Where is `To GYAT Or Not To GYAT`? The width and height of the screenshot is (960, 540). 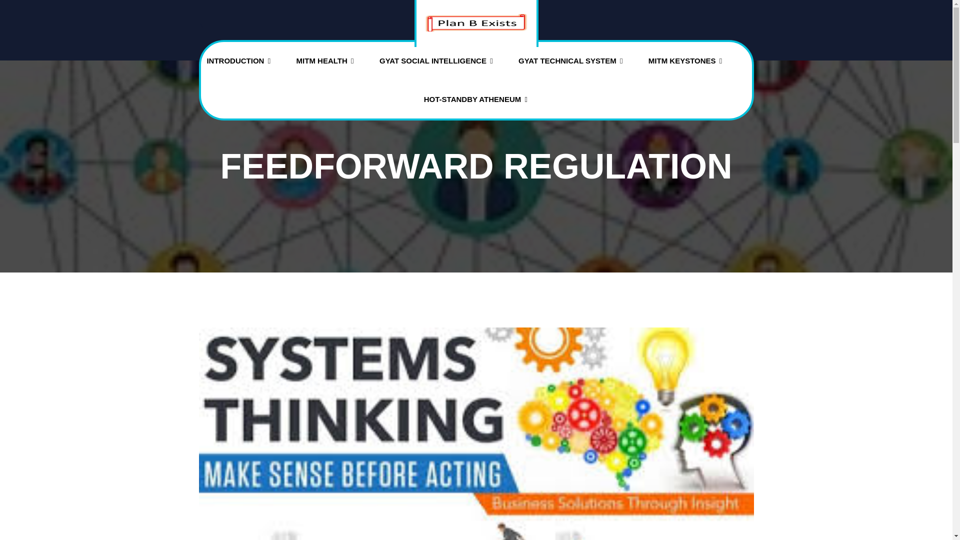
To GYAT Or Not To GYAT is located at coordinates (420, 90).